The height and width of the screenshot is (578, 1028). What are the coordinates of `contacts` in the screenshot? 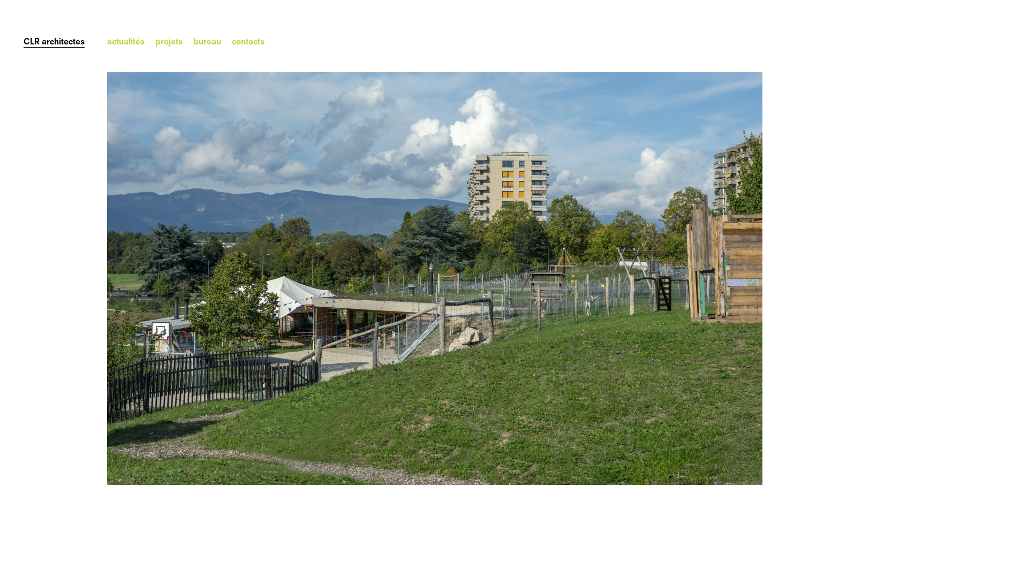 It's located at (248, 42).